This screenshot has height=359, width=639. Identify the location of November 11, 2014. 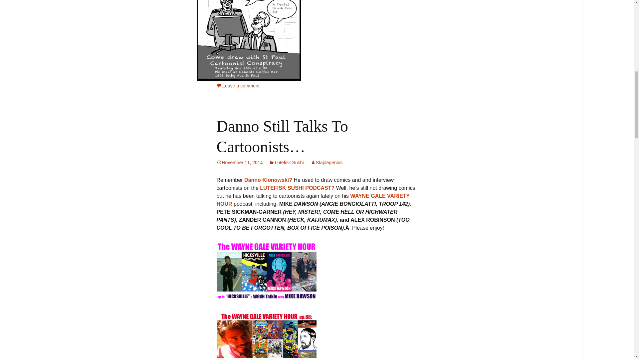
(240, 162).